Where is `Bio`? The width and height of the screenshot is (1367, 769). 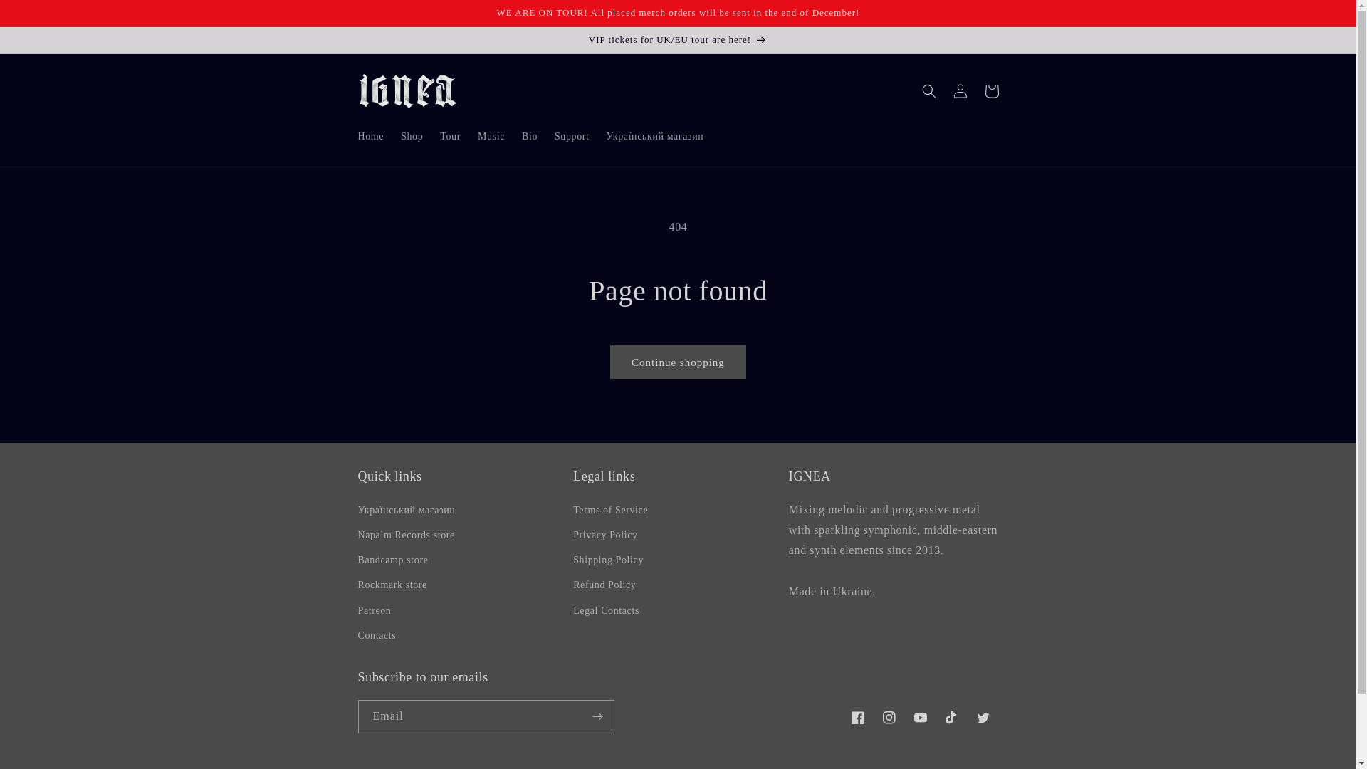
Bio is located at coordinates (530, 137).